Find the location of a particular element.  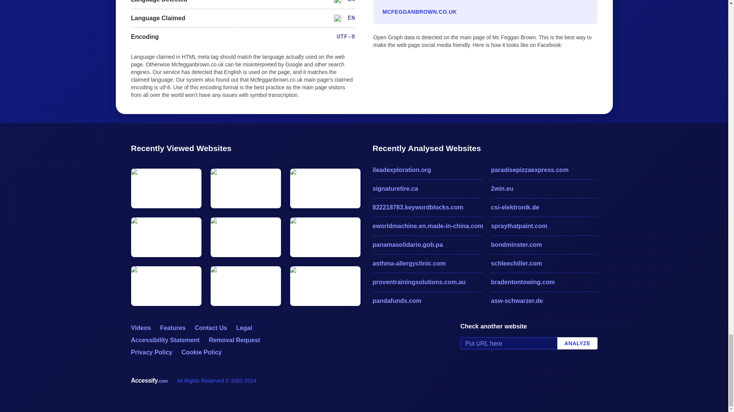

csi-elektronik.de is located at coordinates (544, 208).